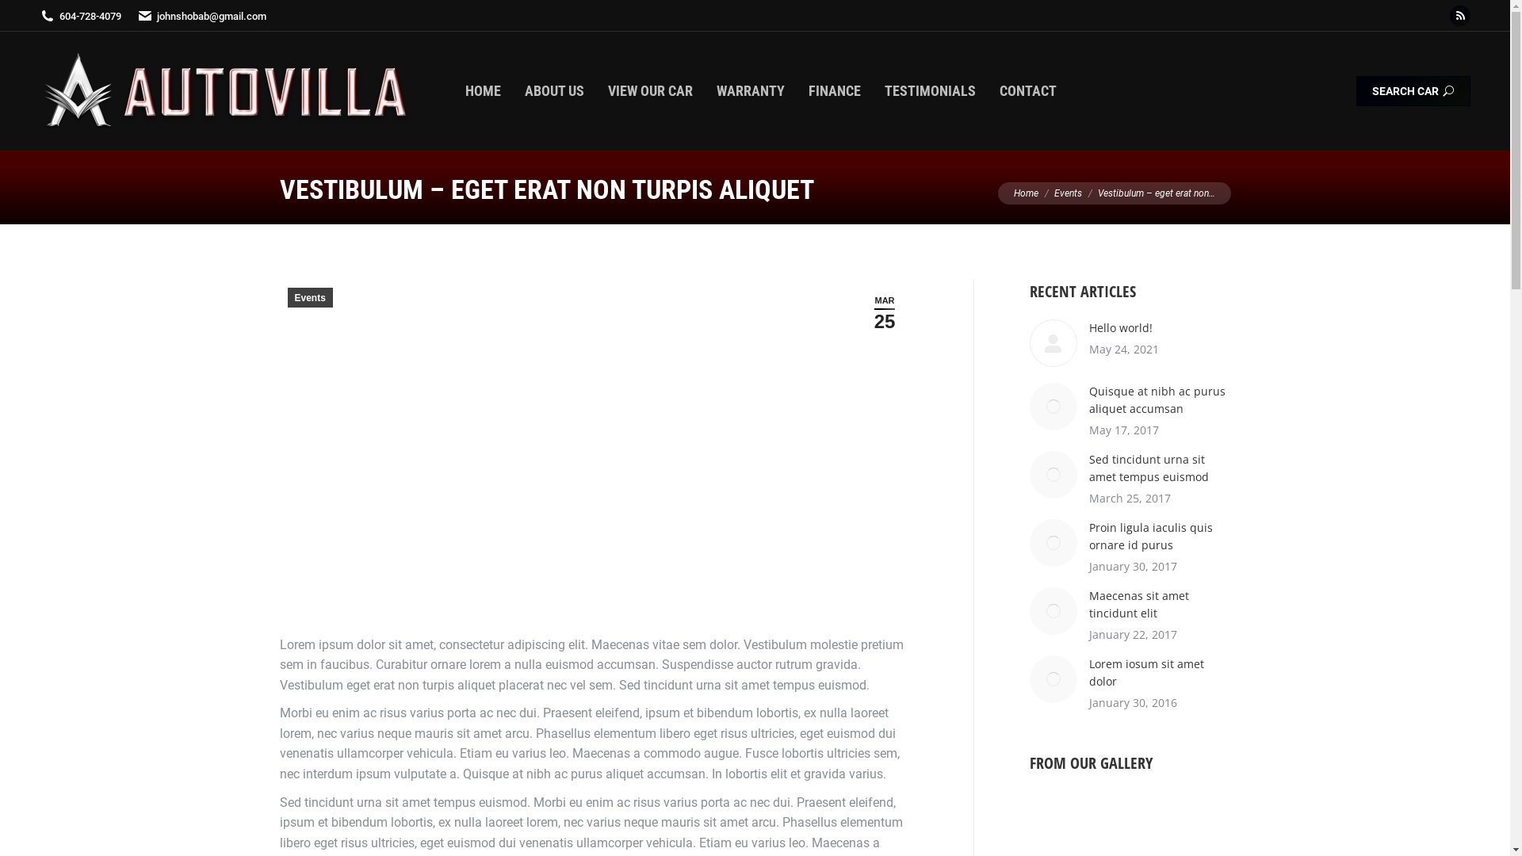 The height and width of the screenshot is (856, 1522). Describe the element at coordinates (650, 91) in the screenshot. I see `VIEW OUR CAR` at that location.